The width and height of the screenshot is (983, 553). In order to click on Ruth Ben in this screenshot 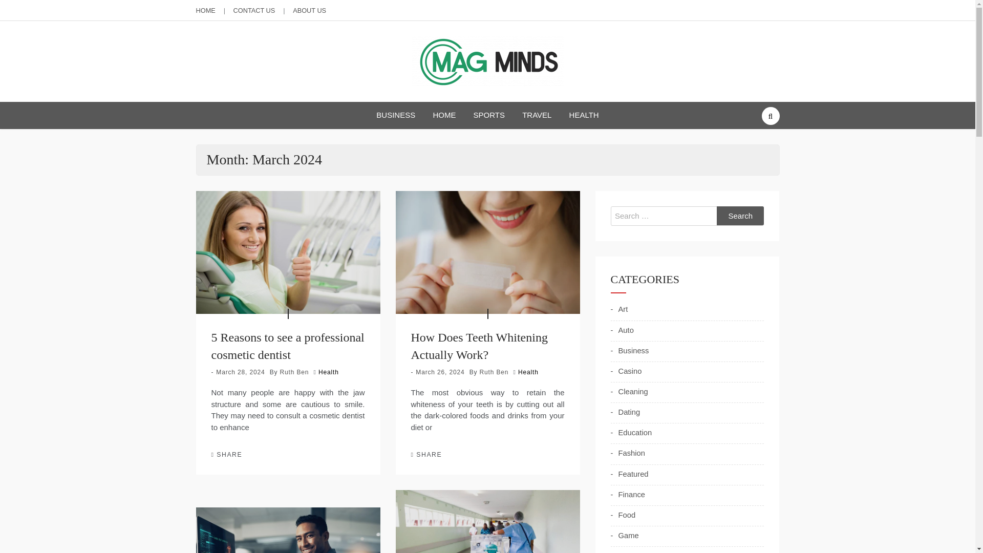, I will do `click(494, 372)`.